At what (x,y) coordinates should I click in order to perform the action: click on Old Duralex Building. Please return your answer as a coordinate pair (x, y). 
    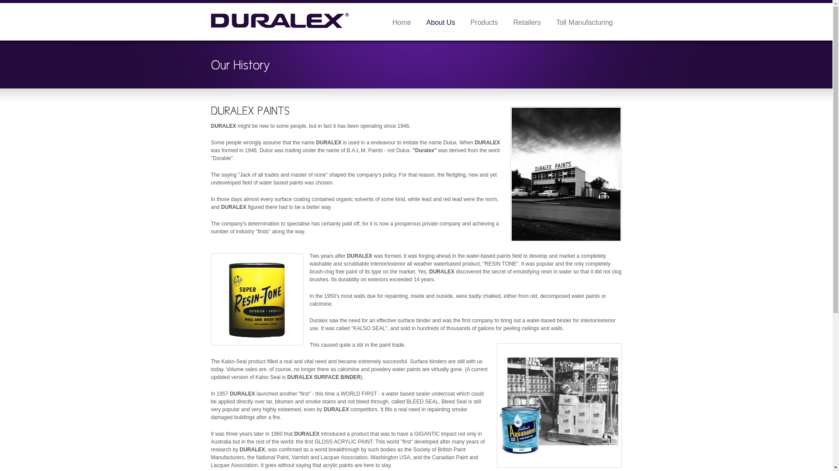
    Looking at the image, I should click on (566, 174).